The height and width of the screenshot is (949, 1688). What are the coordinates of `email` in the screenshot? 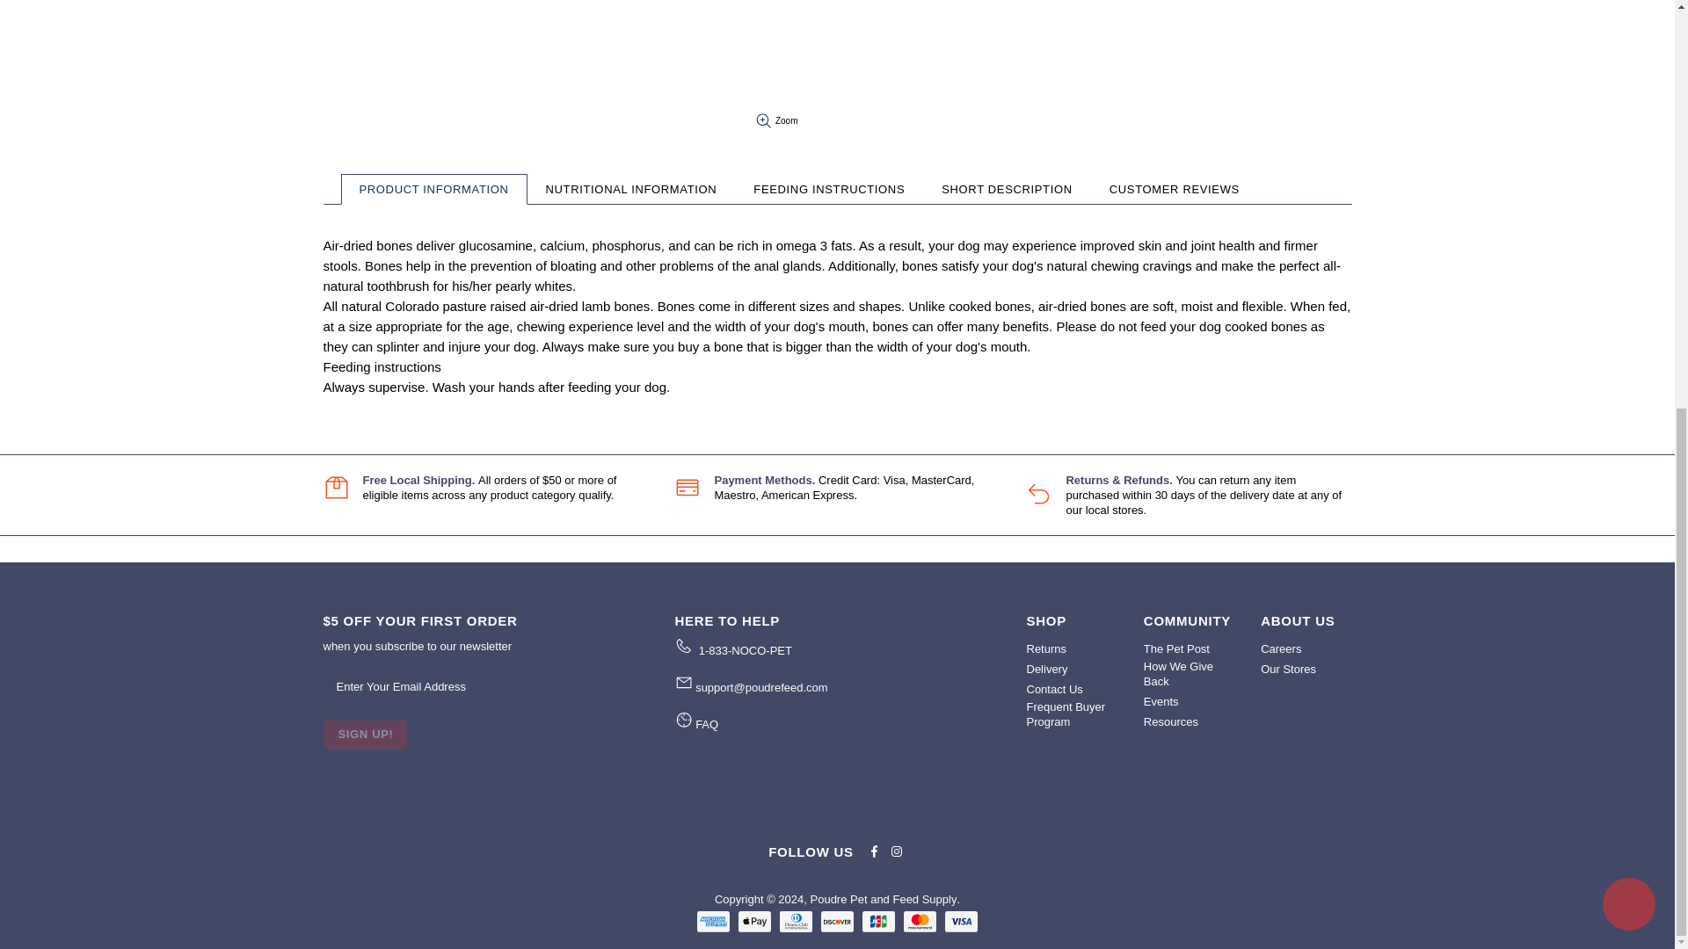 It's located at (761, 687).